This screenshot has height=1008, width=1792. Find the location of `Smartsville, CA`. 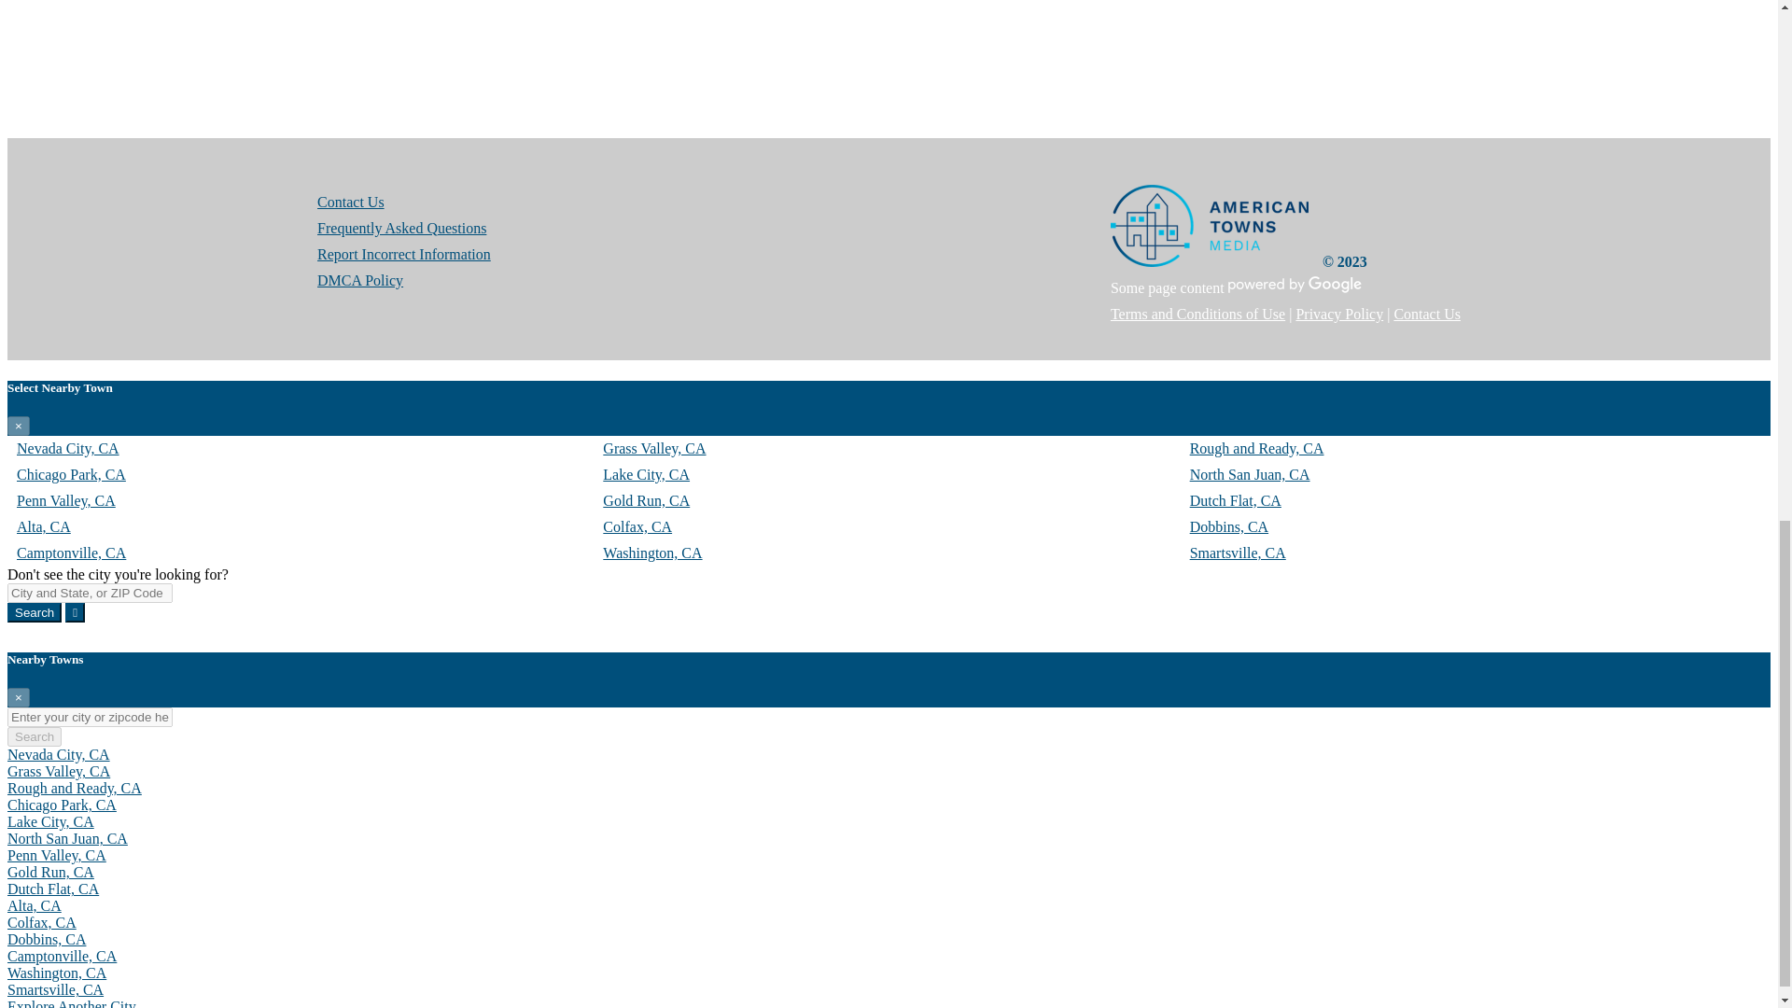

Smartsville, CA is located at coordinates (1238, 553).